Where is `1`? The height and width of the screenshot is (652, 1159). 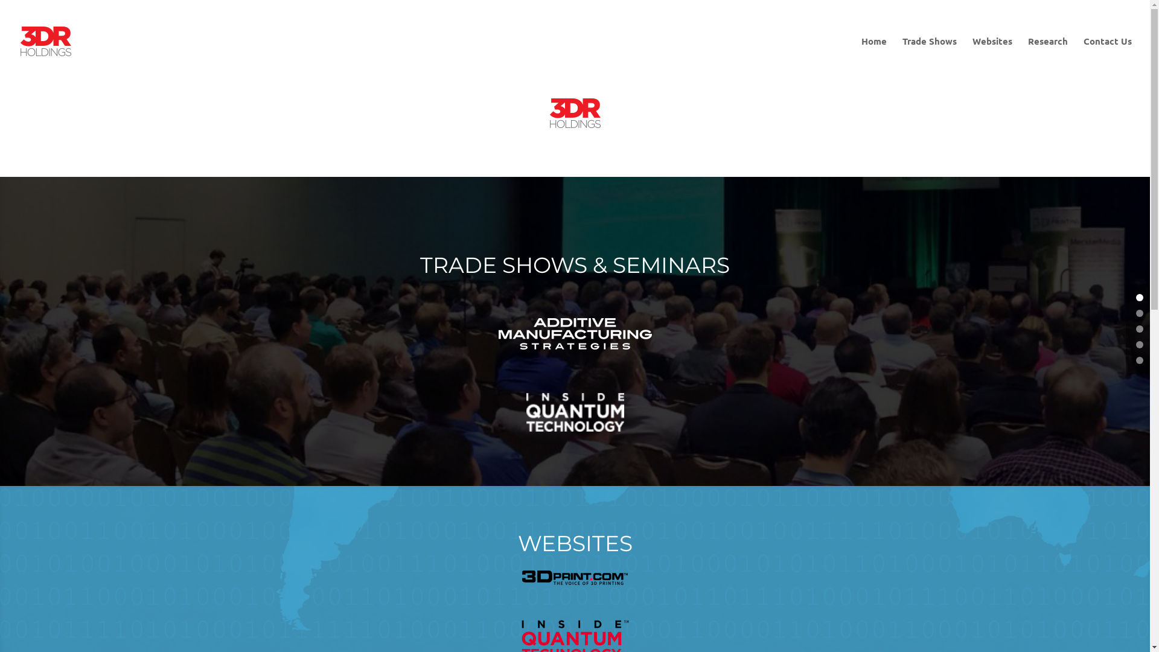 1 is located at coordinates (1140, 313).